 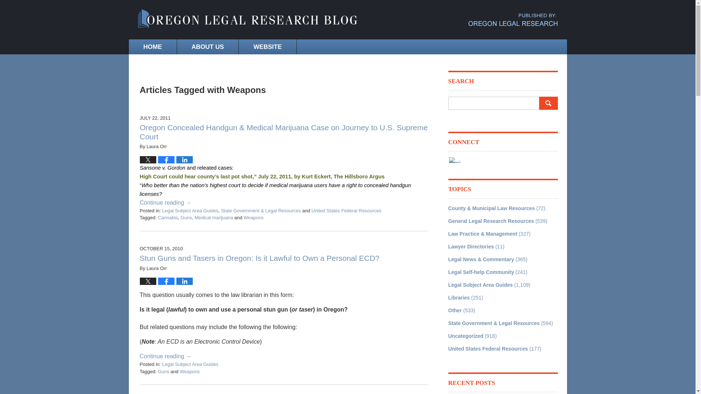 What do you see at coordinates (489, 349) in the screenshot?
I see `United States Federal Resources` at bounding box center [489, 349].